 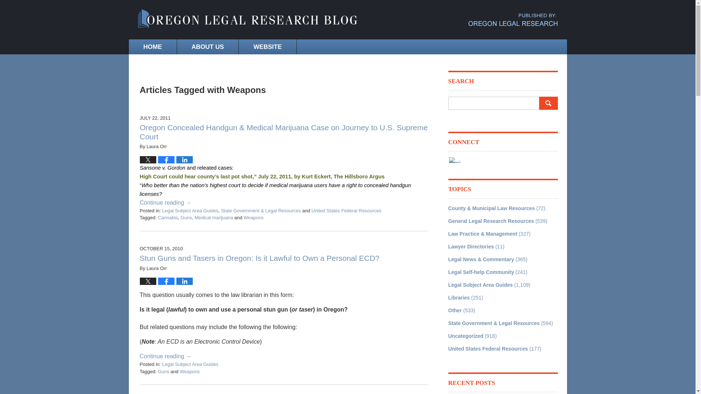 What do you see at coordinates (489, 349) in the screenshot?
I see `United States Federal Resources` at bounding box center [489, 349].